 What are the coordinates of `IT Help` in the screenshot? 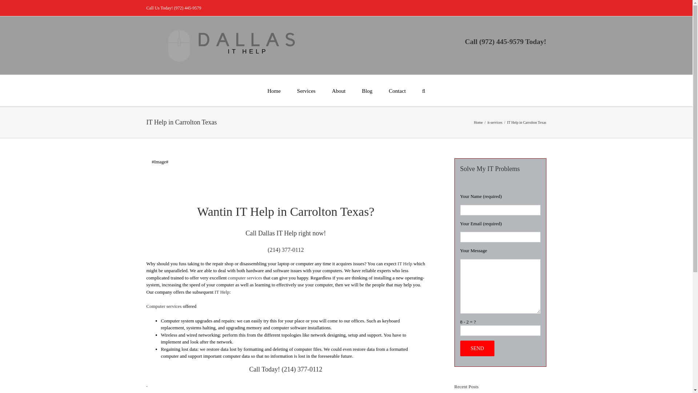 It's located at (222, 292).